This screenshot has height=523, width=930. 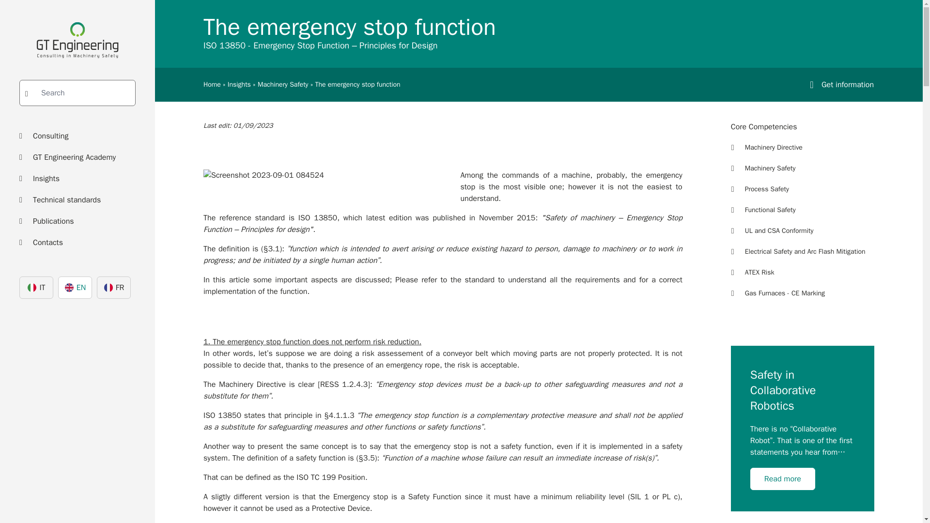 I want to click on FR, so click(x=113, y=288).